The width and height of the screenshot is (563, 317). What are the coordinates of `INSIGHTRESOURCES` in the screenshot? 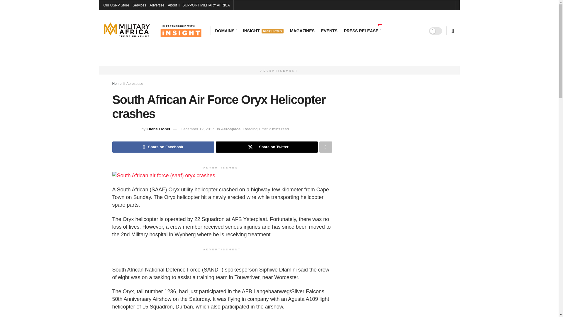 It's located at (263, 31).